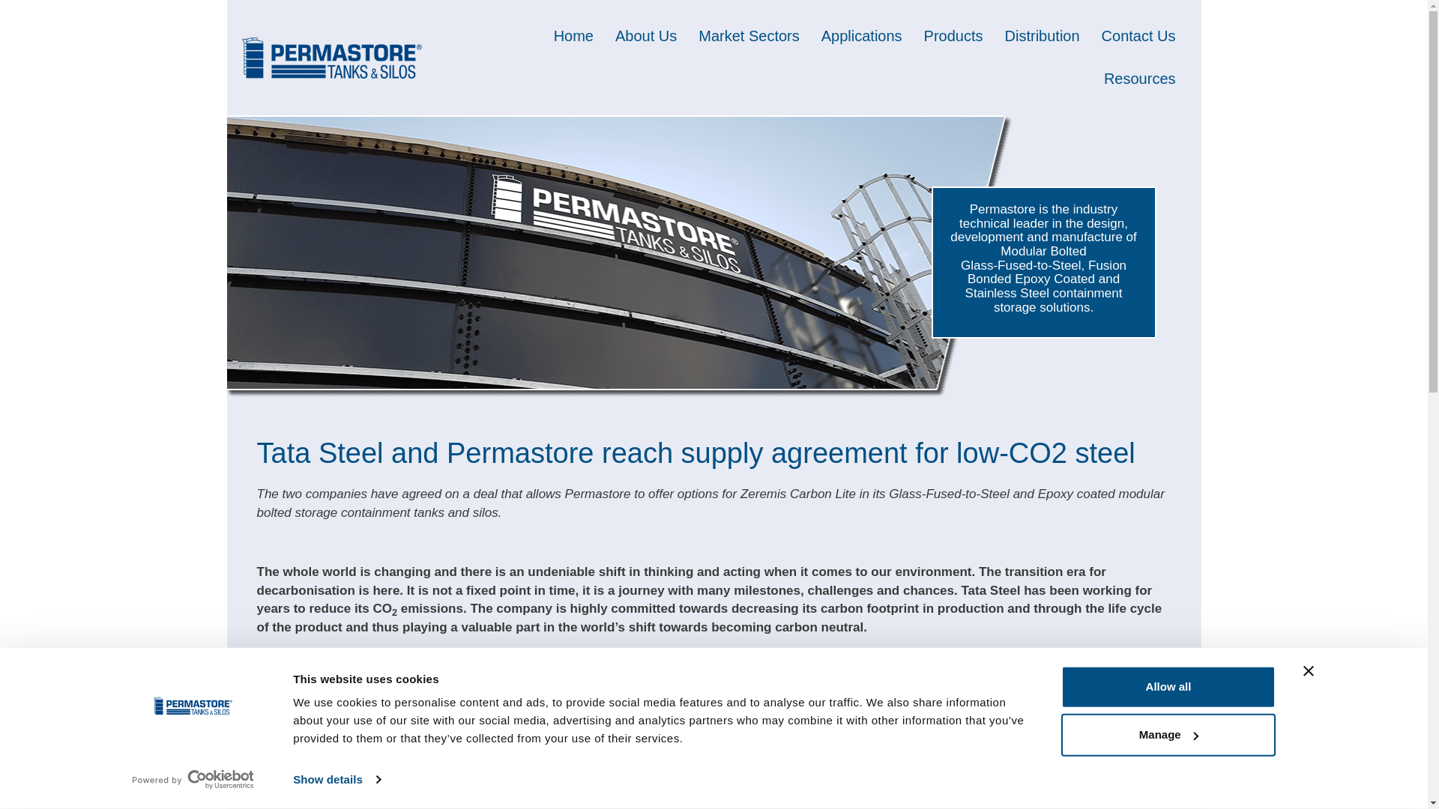 The image size is (1439, 809). I want to click on Home, so click(574, 36).